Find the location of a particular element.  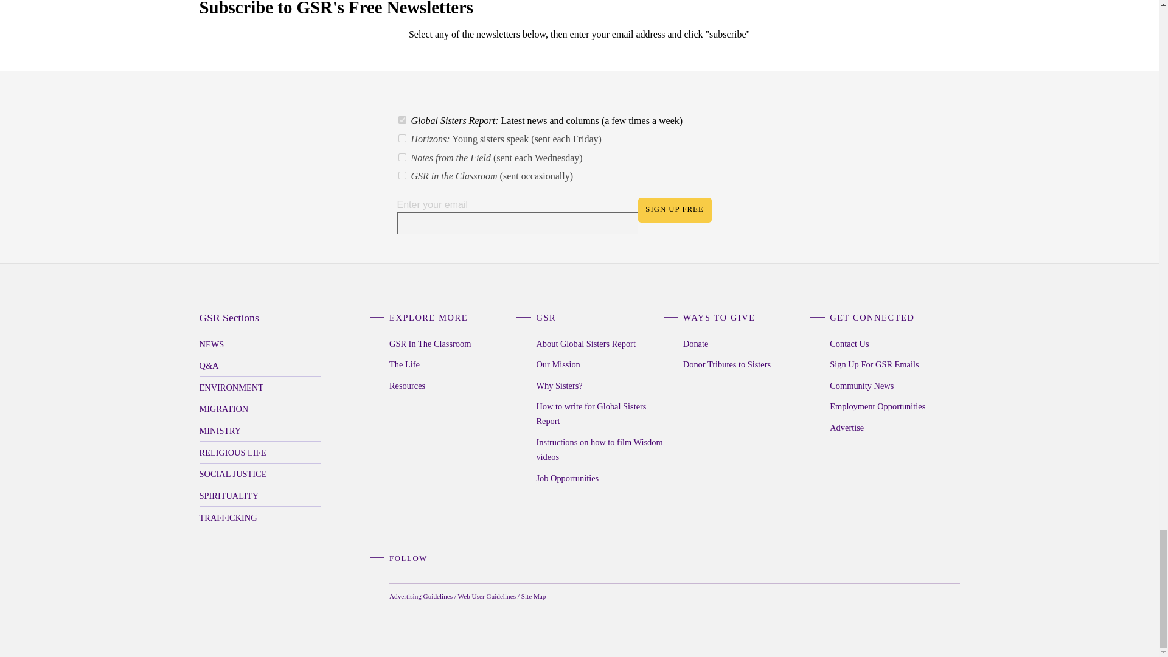

518d5fbc7b is located at coordinates (401, 157).